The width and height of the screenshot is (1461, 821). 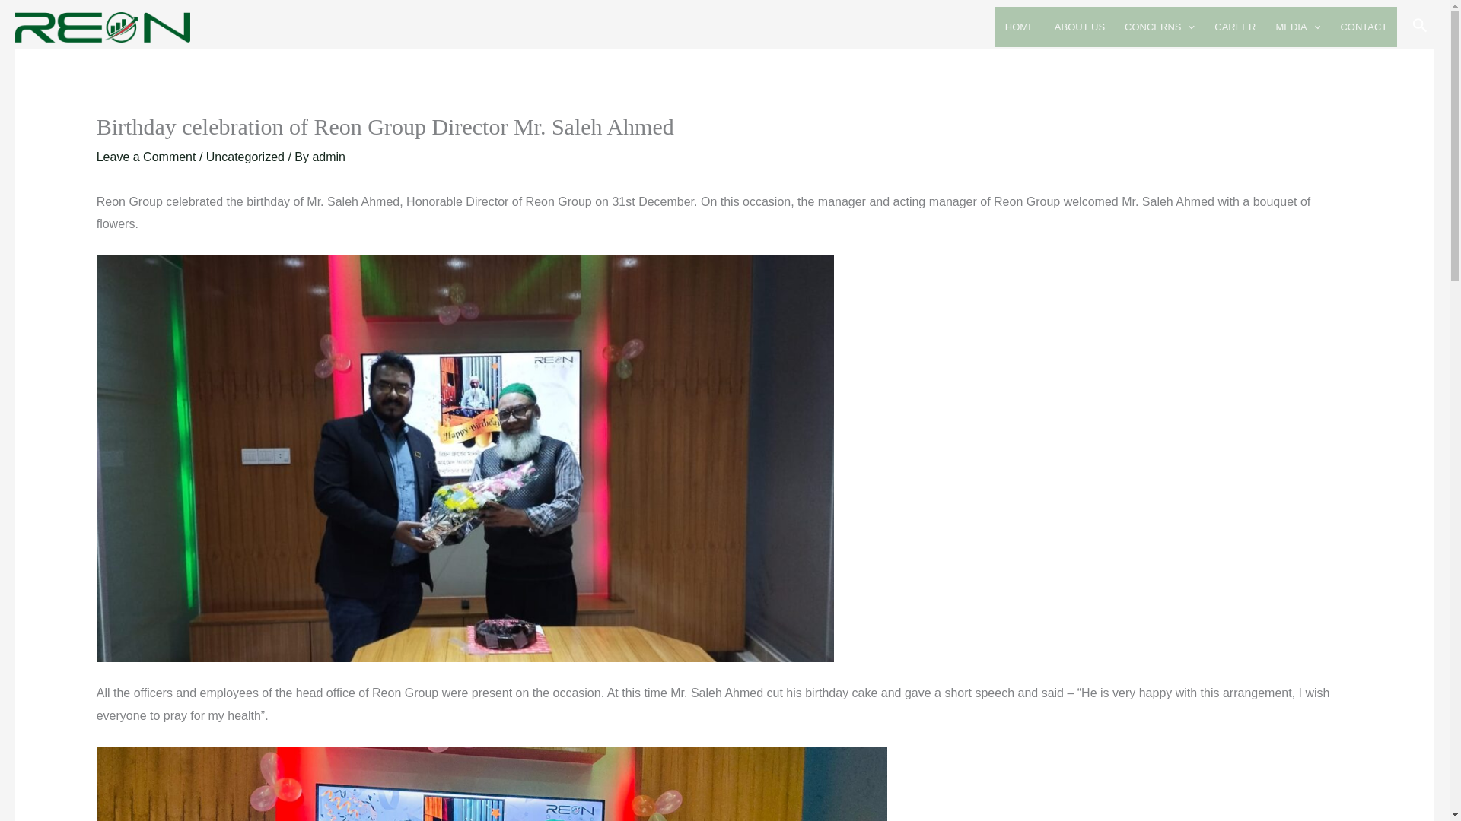 What do you see at coordinates (1020, 26) in the screenshot?
I see `HOME` at bounding box center [1020, 26].